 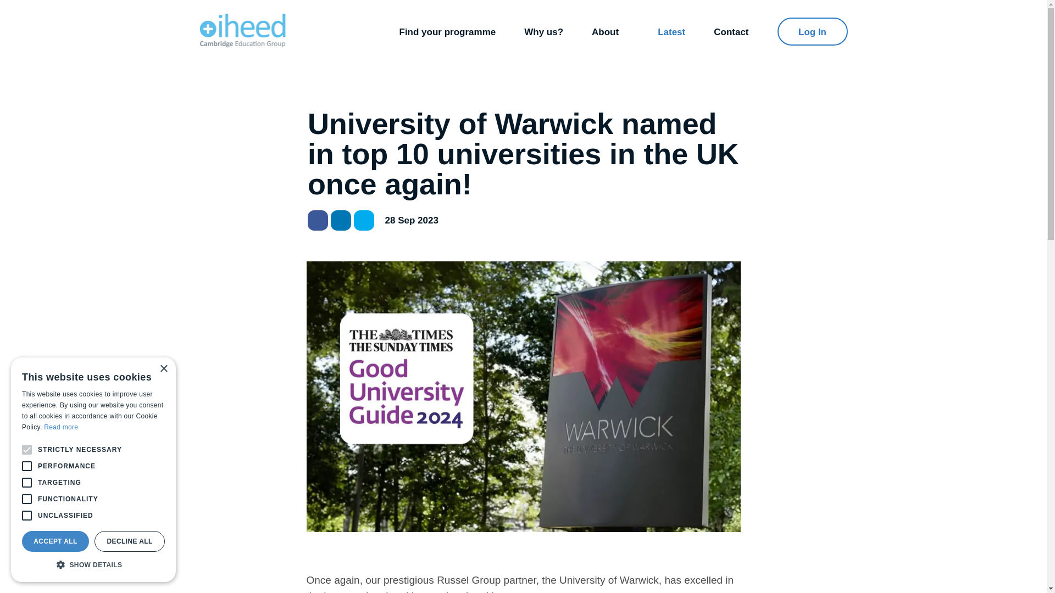 What do you see at coordinates (364, 221) in the screenshot?
I see `Share on Twitter` at bounding box center [364, 221].